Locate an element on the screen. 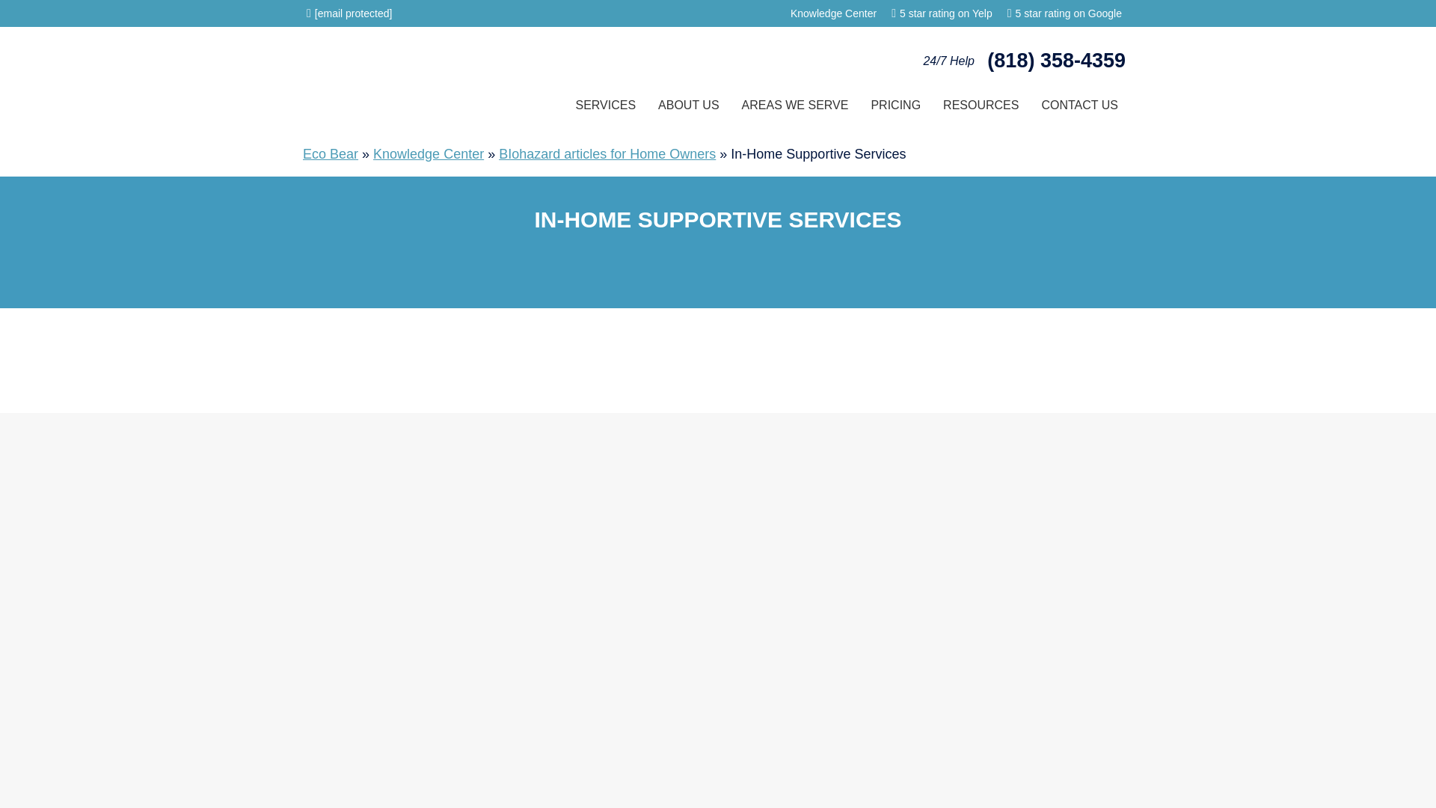  Knowledge Center is located at coordinates (833, 13).